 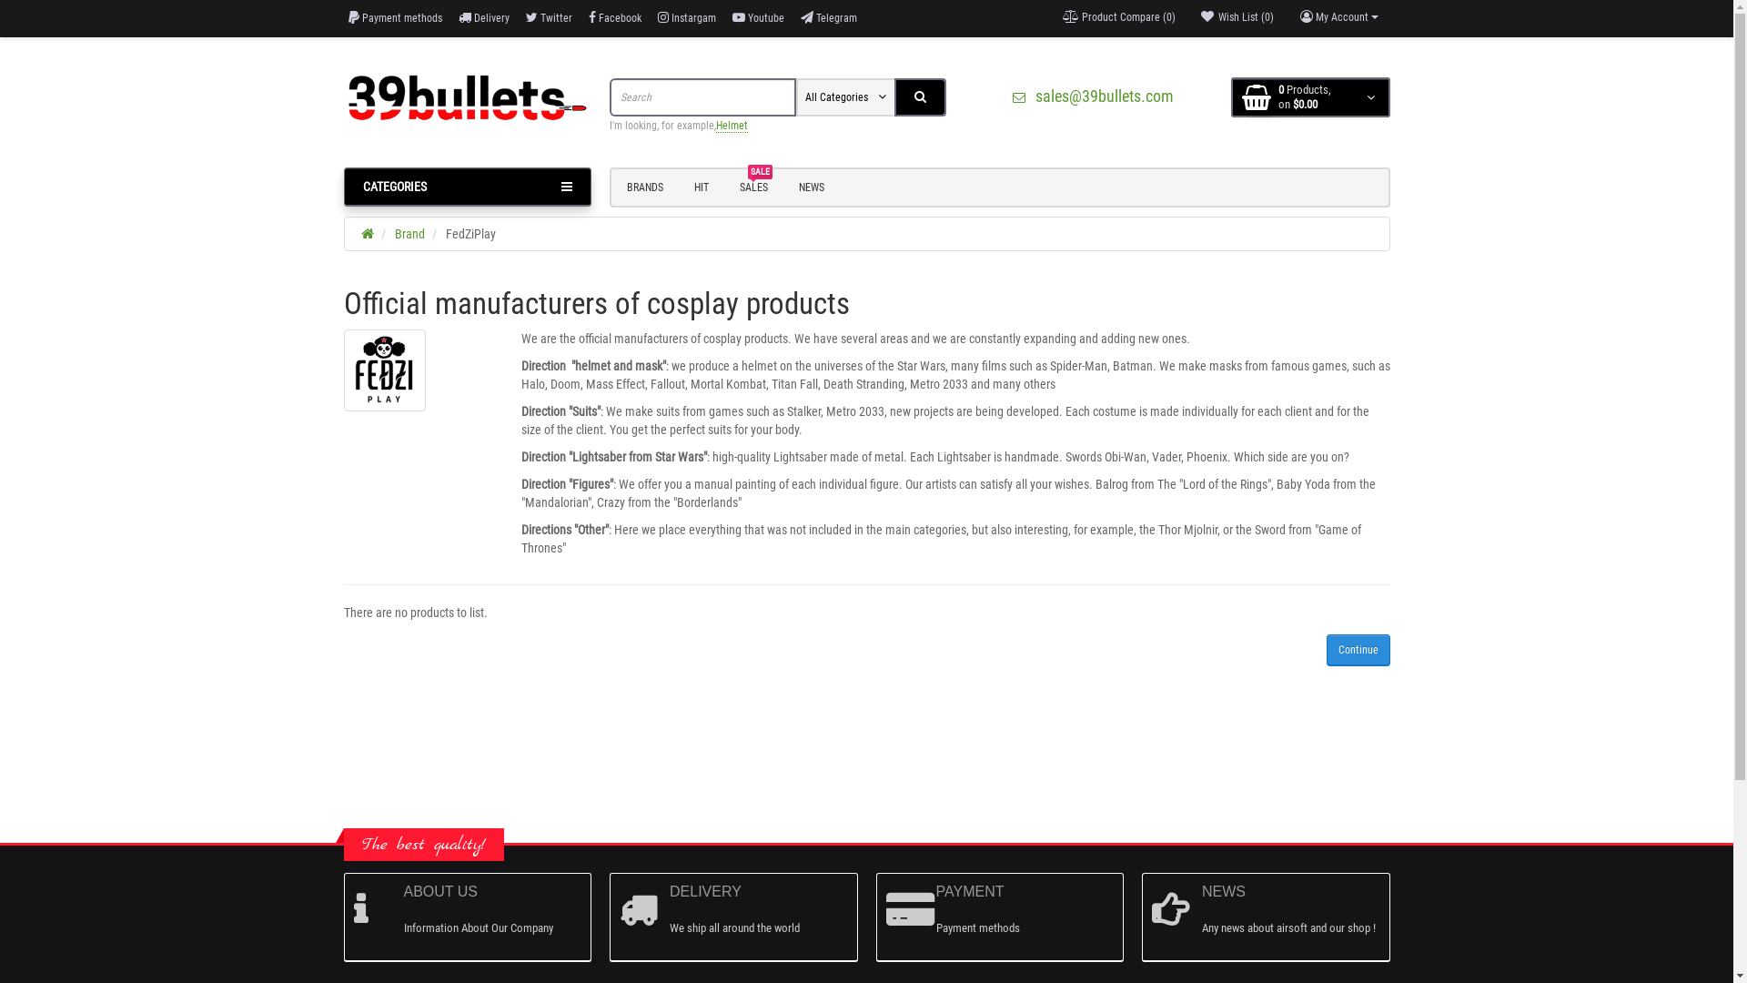 What do you see at coordinates (829, 18) in the screenshot?
I see `Telegram` at bounding box center [829, 18].